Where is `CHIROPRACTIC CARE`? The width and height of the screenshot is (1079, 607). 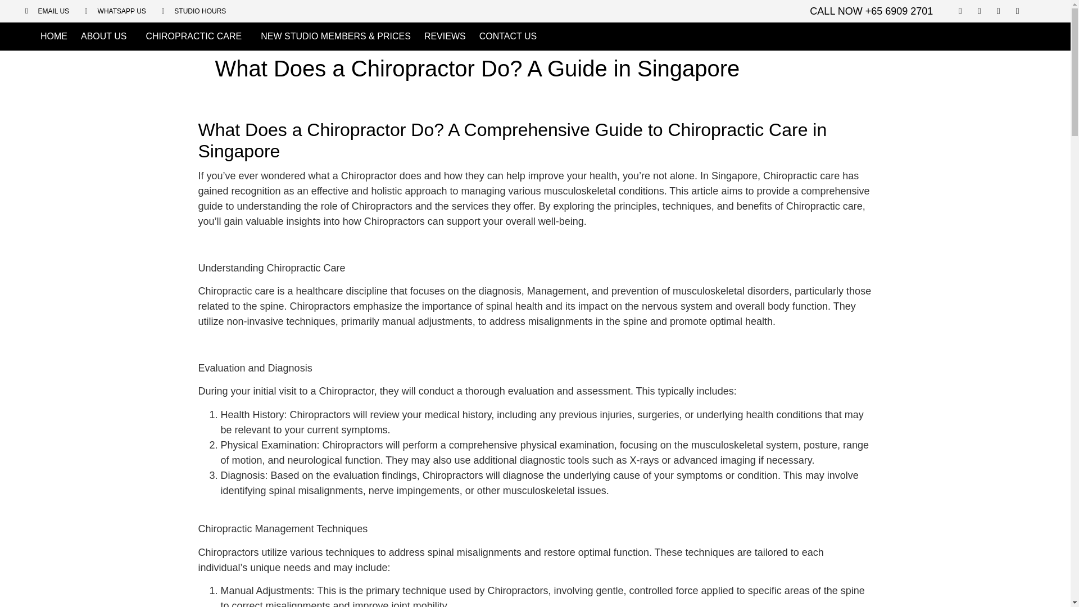 CHIROPRACTIC CARE is located at coordinates (197, 36).